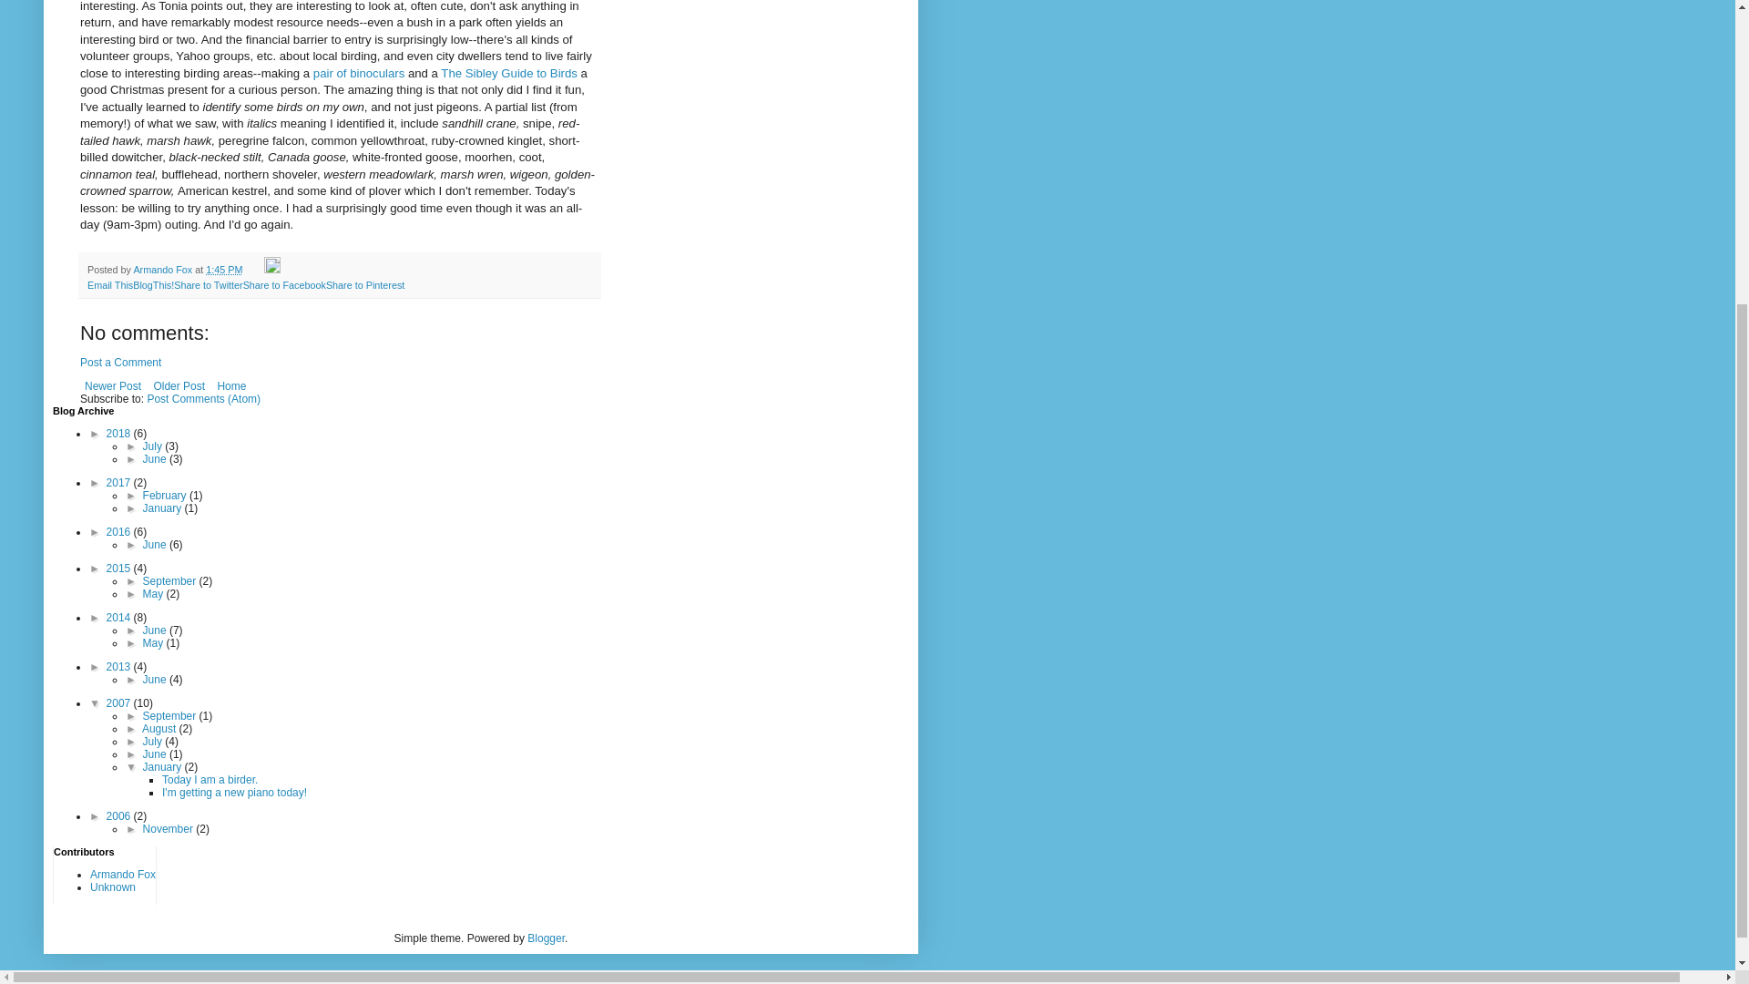 The width and height of the screenshot is (1749, 984). I want to click on Newer Post, so click(113, 386).